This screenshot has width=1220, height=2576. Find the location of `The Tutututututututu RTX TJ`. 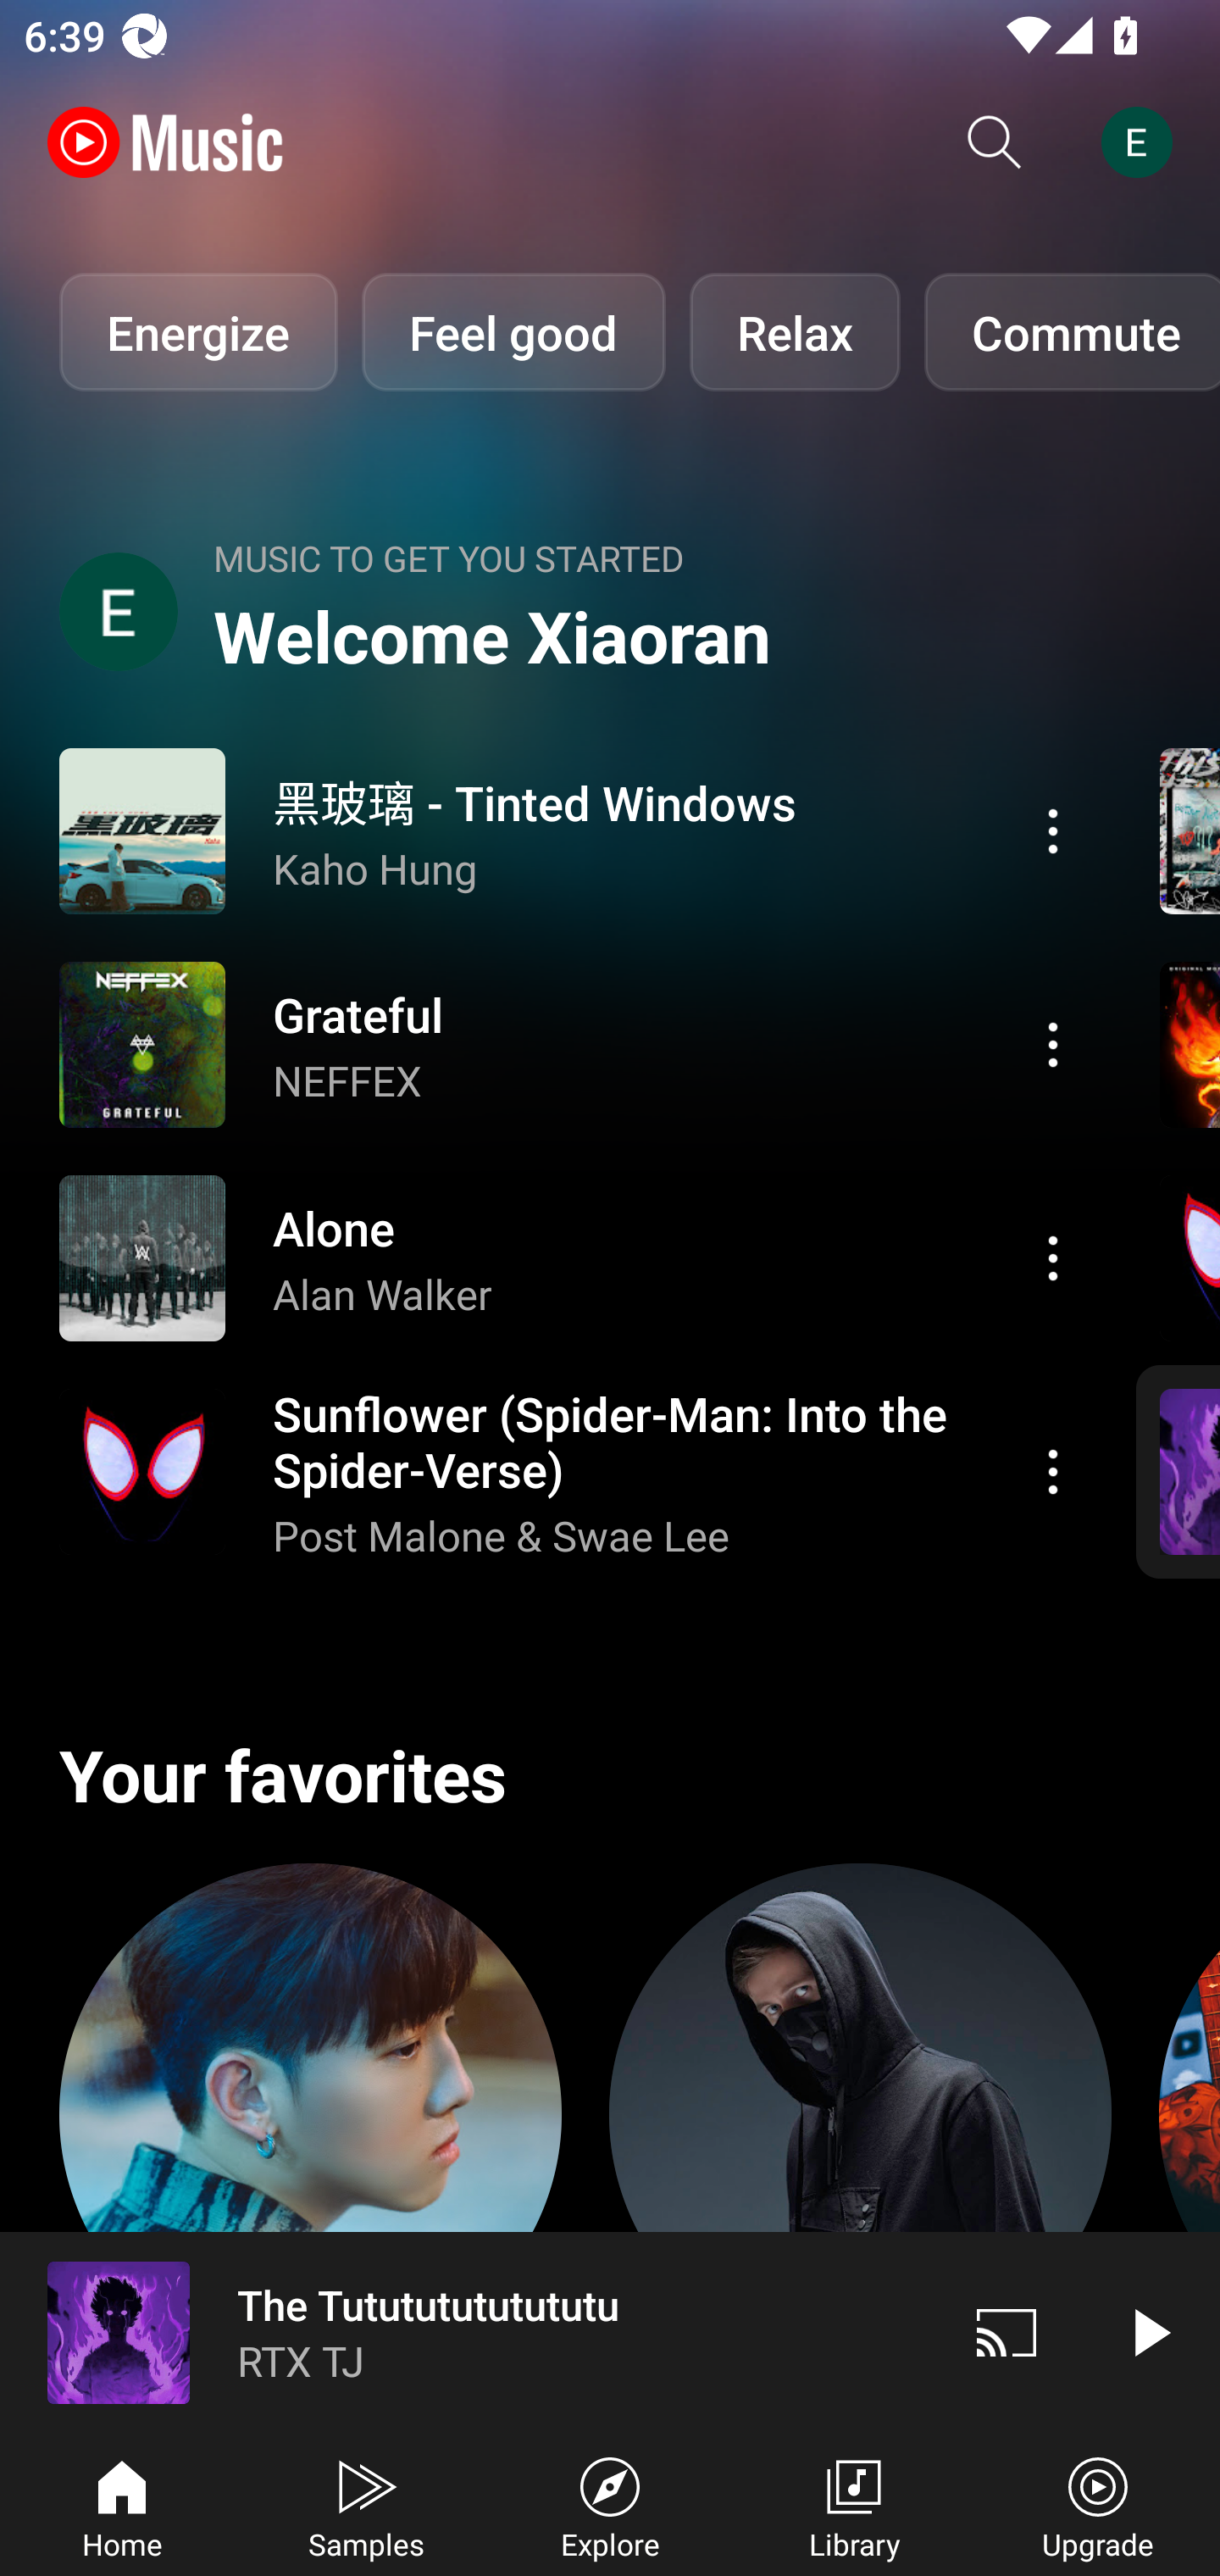

The Tutututututututu RTX TJ is located at coordinates (468, 2332).